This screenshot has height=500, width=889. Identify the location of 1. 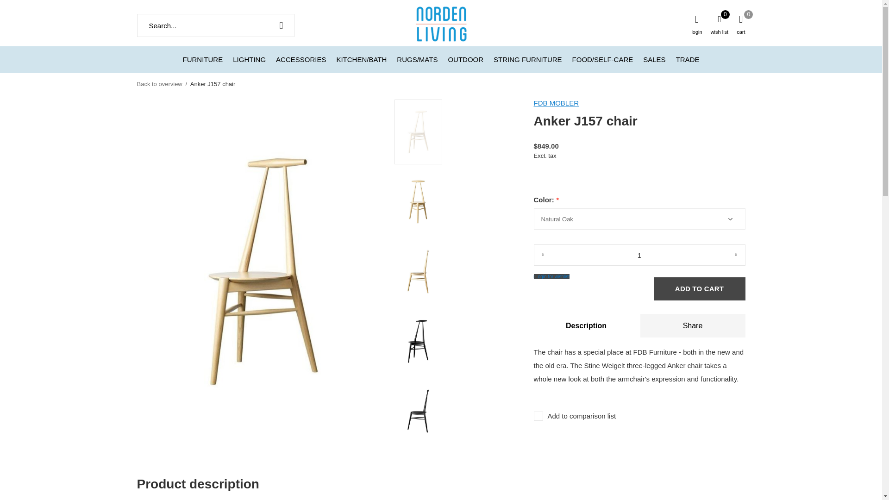
(639, 255).